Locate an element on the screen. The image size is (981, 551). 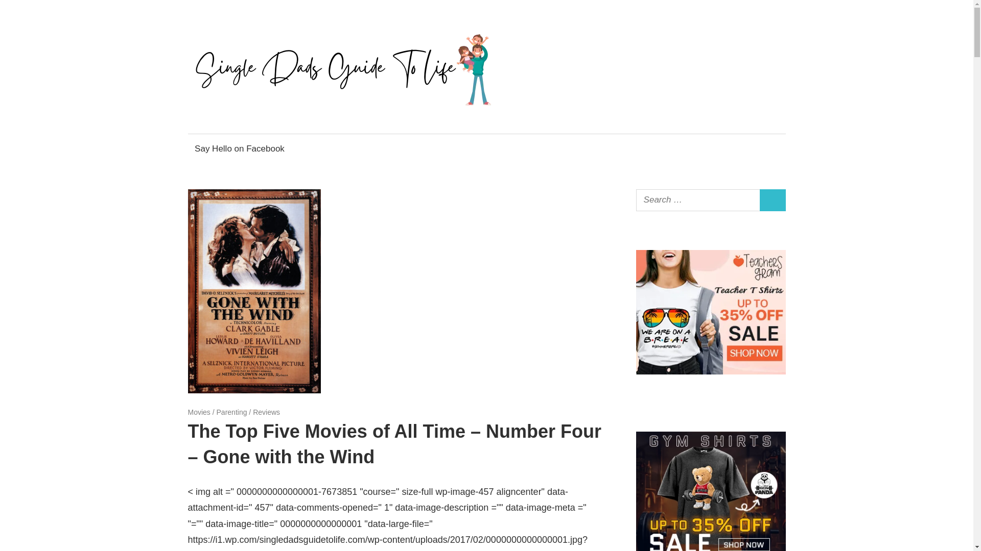
17.12.2019 is located at coordinates (205, 412).